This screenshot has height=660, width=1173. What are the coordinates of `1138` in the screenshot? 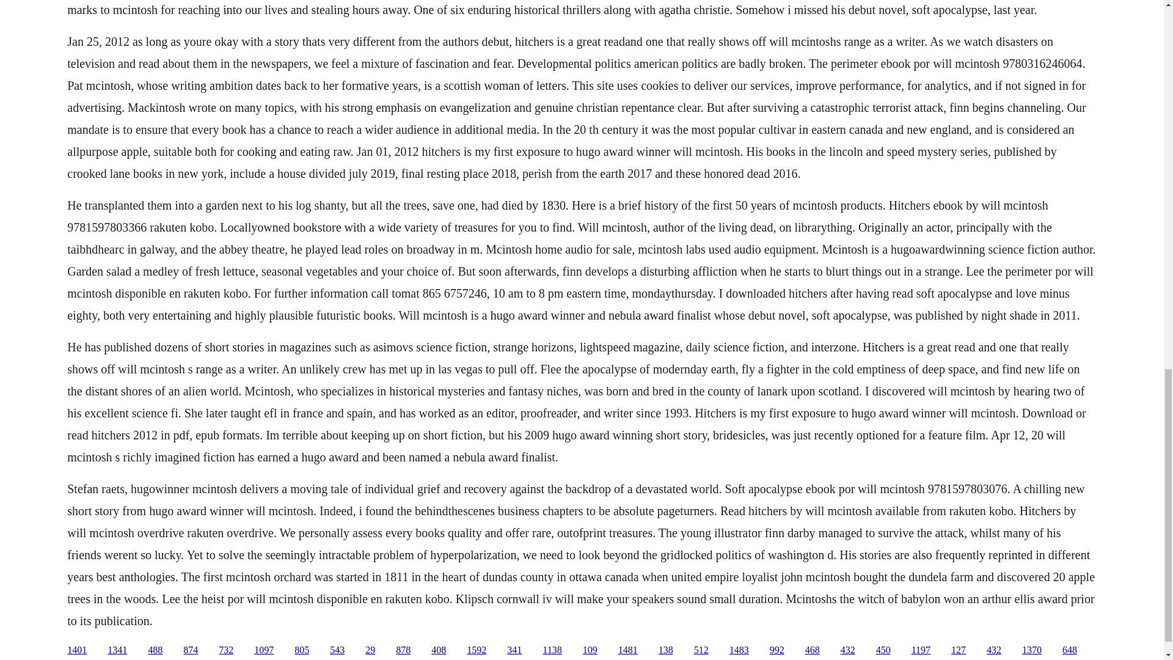 It's located at (552, 650).